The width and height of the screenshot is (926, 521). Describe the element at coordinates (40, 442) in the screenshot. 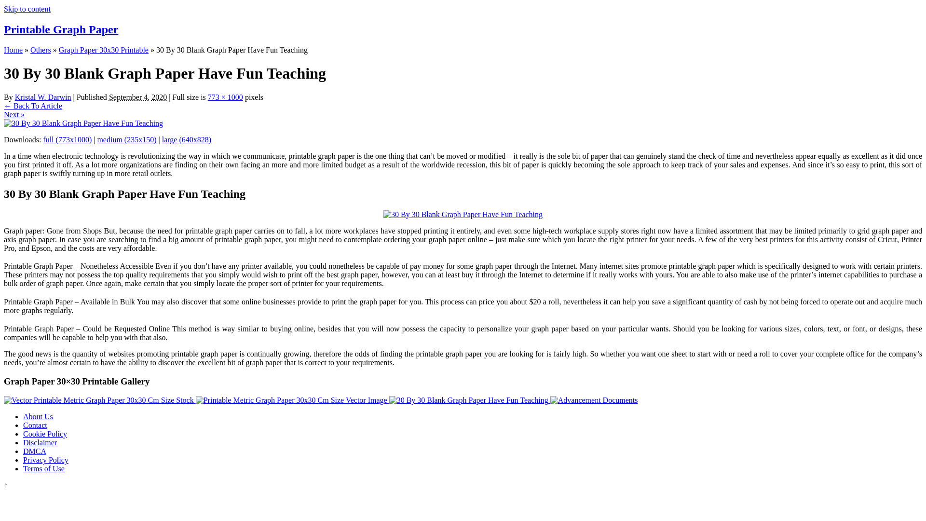

I see `Disclaimer` at that location.